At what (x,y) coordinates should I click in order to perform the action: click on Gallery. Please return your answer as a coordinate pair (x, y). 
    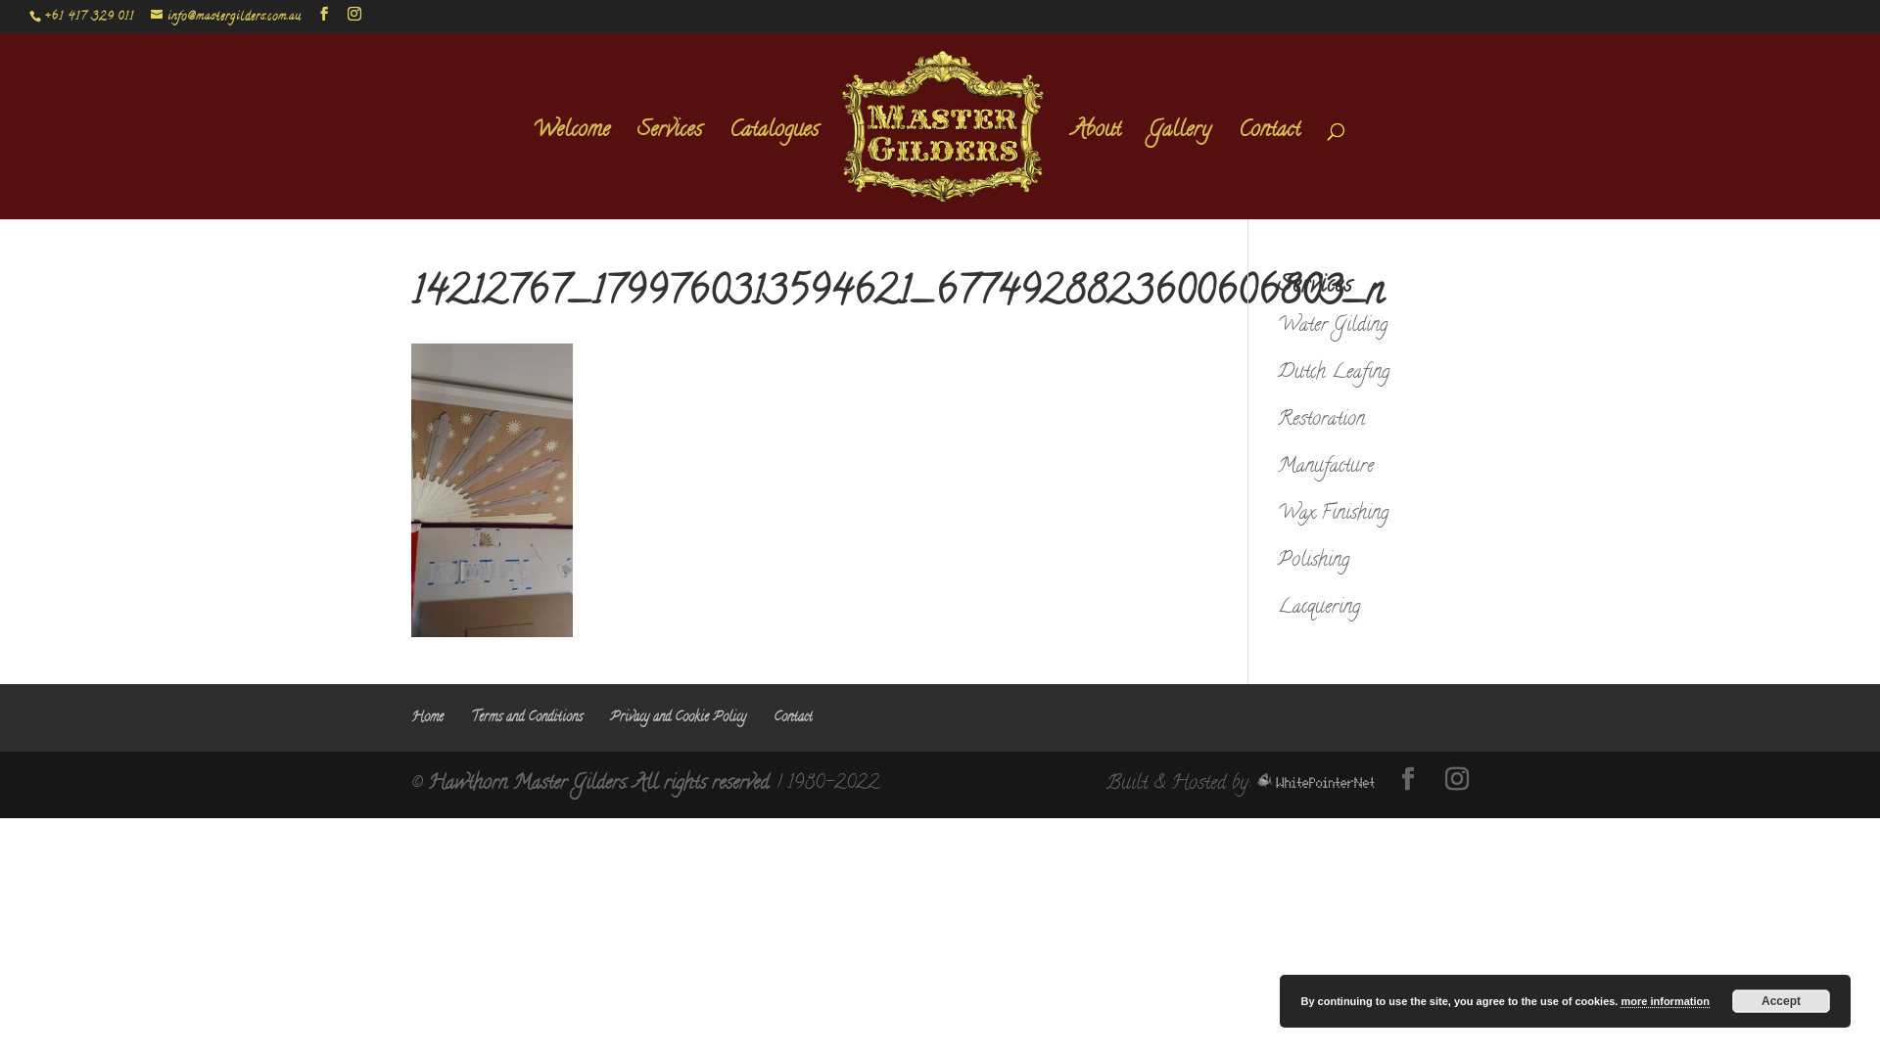
    Looking at the image, I should click on (1180, 172).